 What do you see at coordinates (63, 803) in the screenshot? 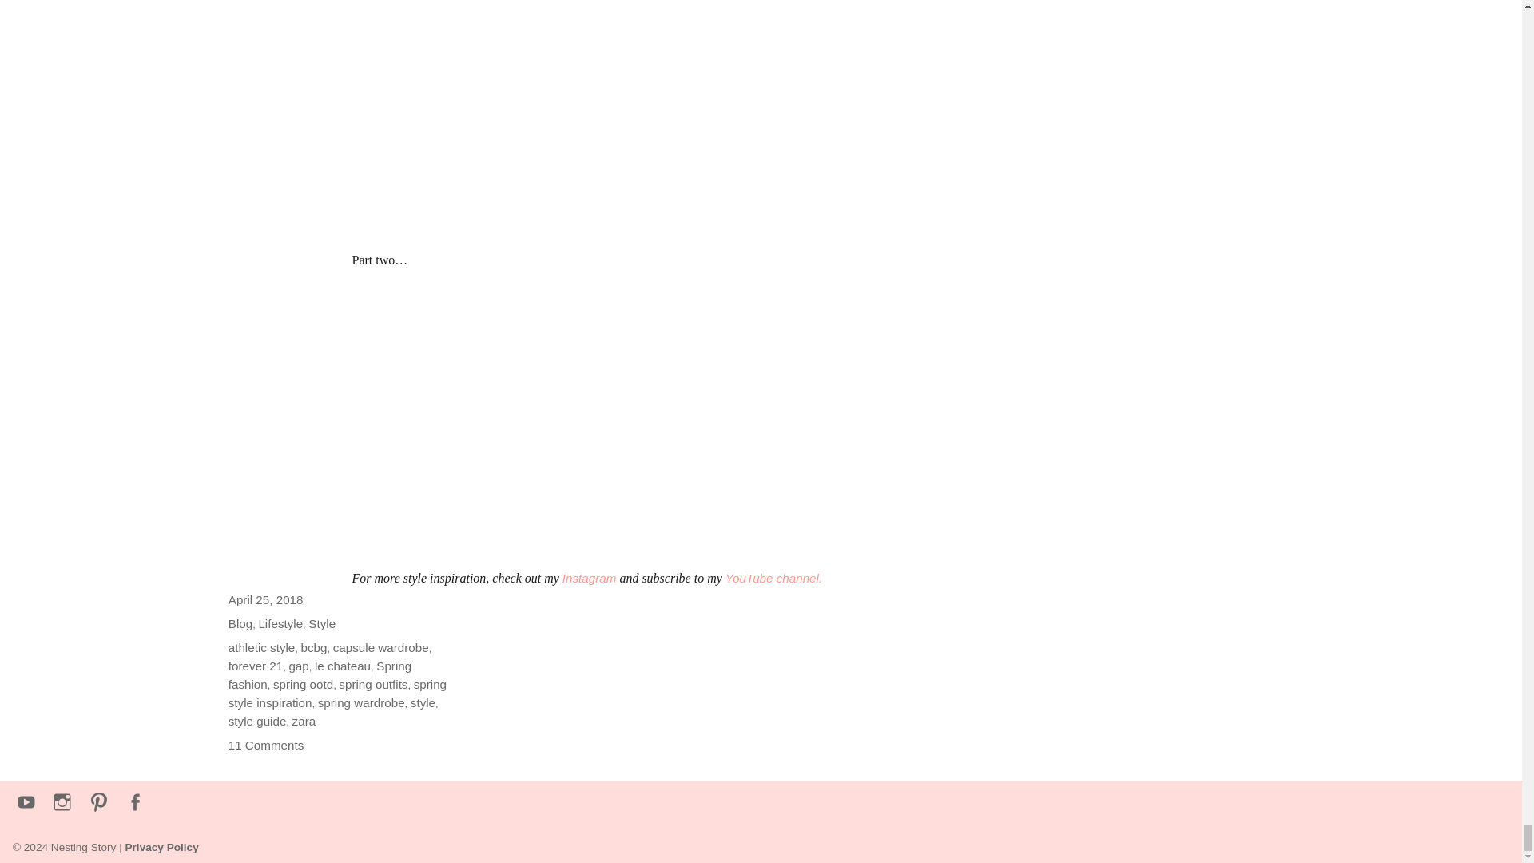
I see `Nesting Story on Instagram` at bounding box center [63, 803].